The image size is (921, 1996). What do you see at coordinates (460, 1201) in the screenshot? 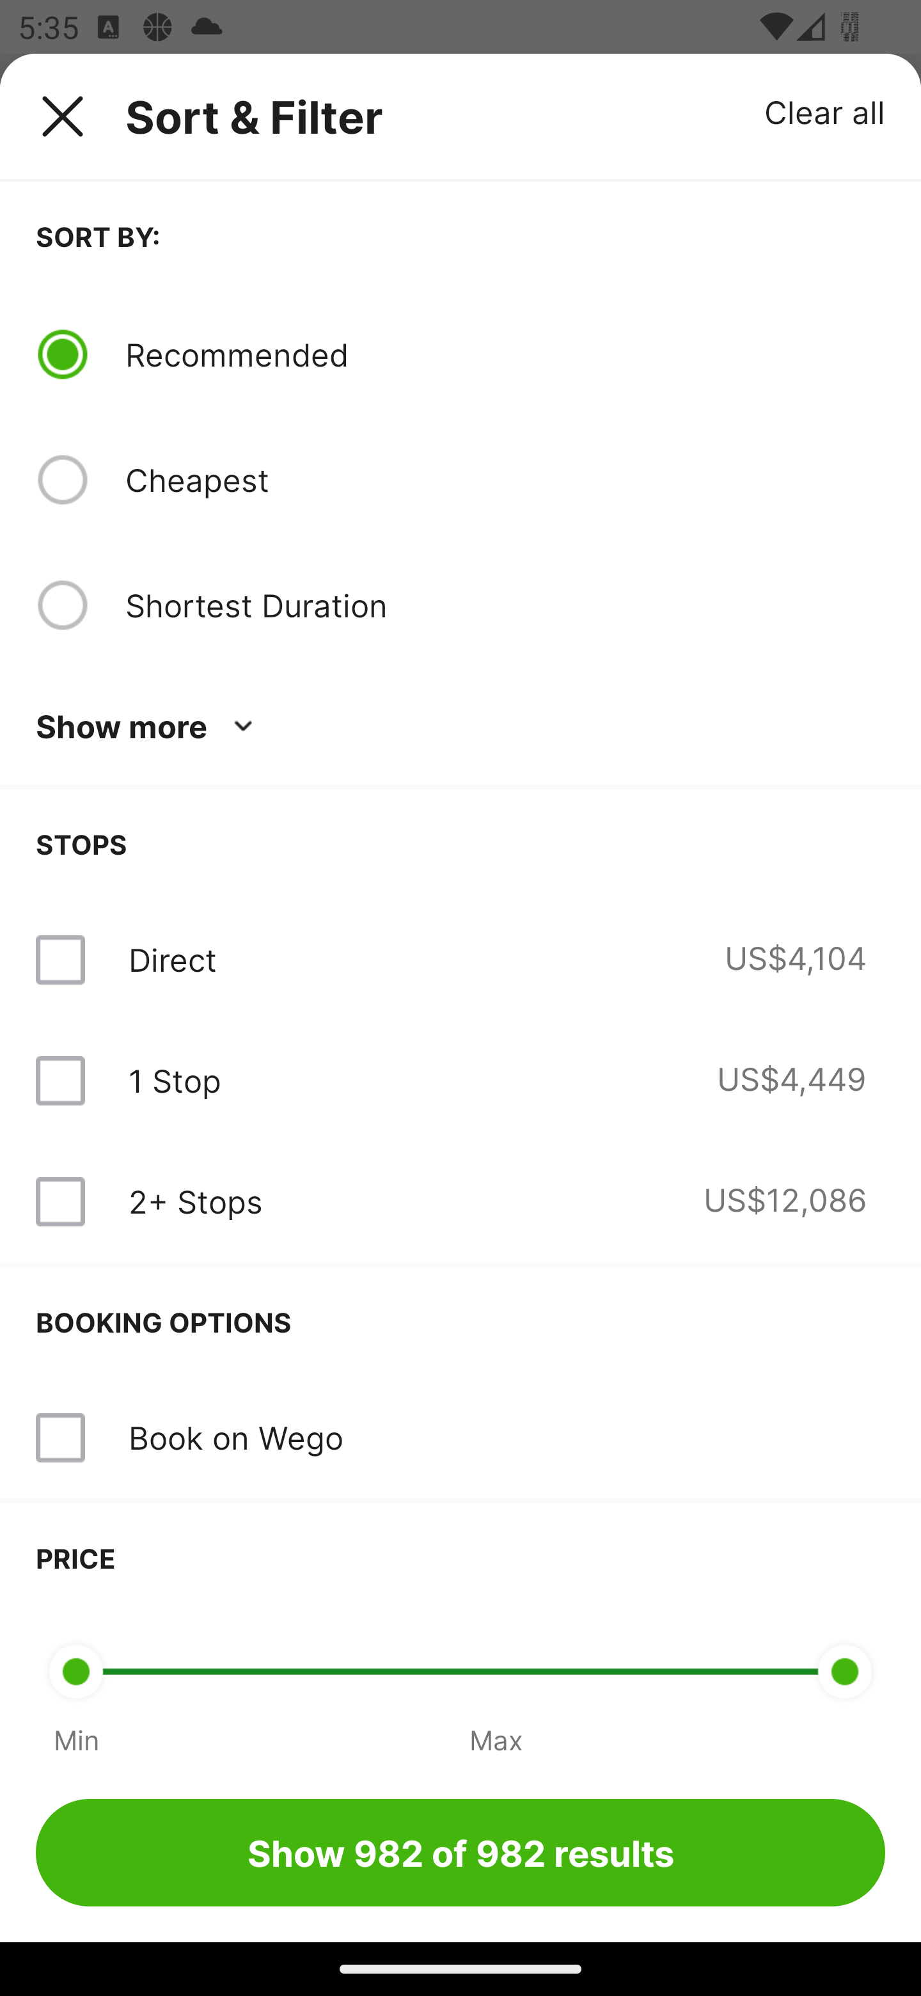
I see `2+ Stops US$12,086` at bounding box center [460, 1201].